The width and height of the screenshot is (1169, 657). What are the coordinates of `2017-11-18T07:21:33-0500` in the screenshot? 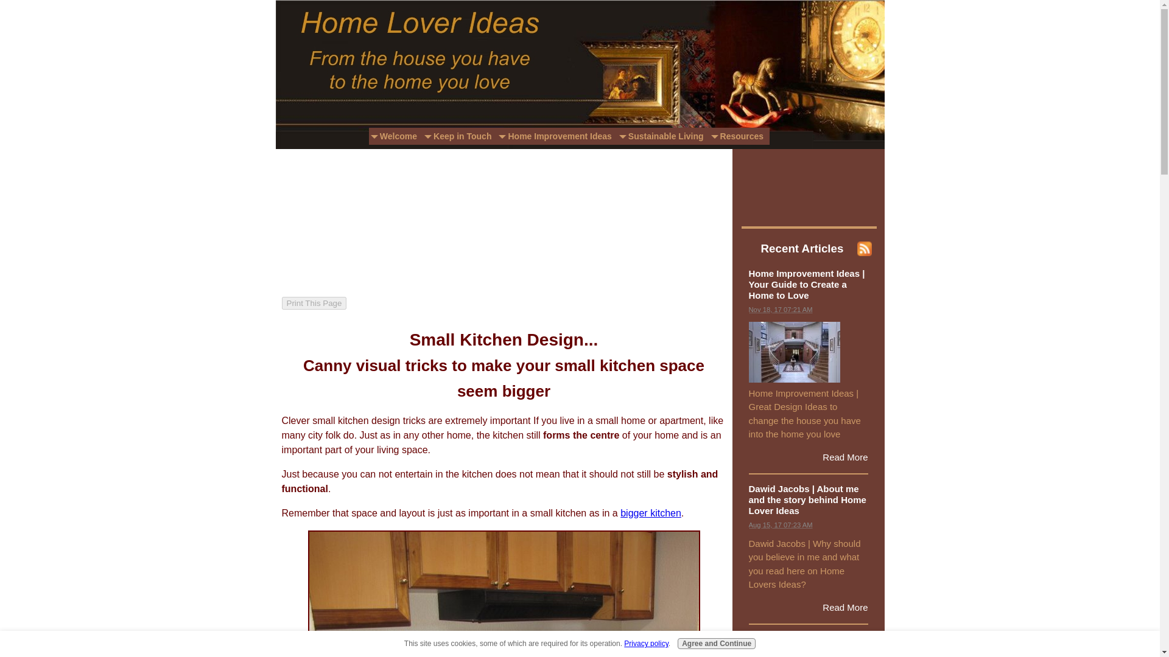 It's located at (781, 310).